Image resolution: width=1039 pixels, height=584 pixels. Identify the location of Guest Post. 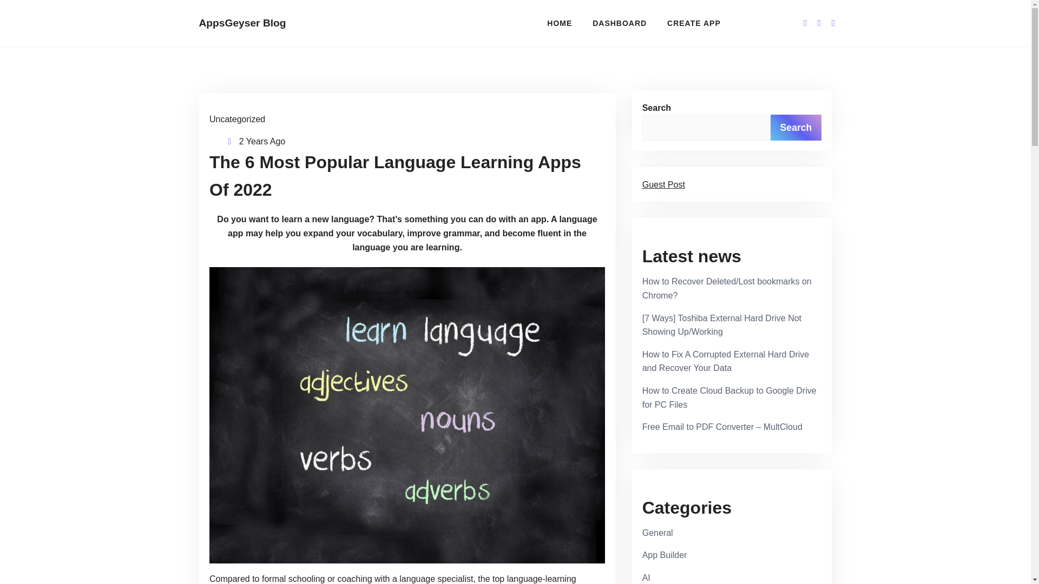
(663, 184).